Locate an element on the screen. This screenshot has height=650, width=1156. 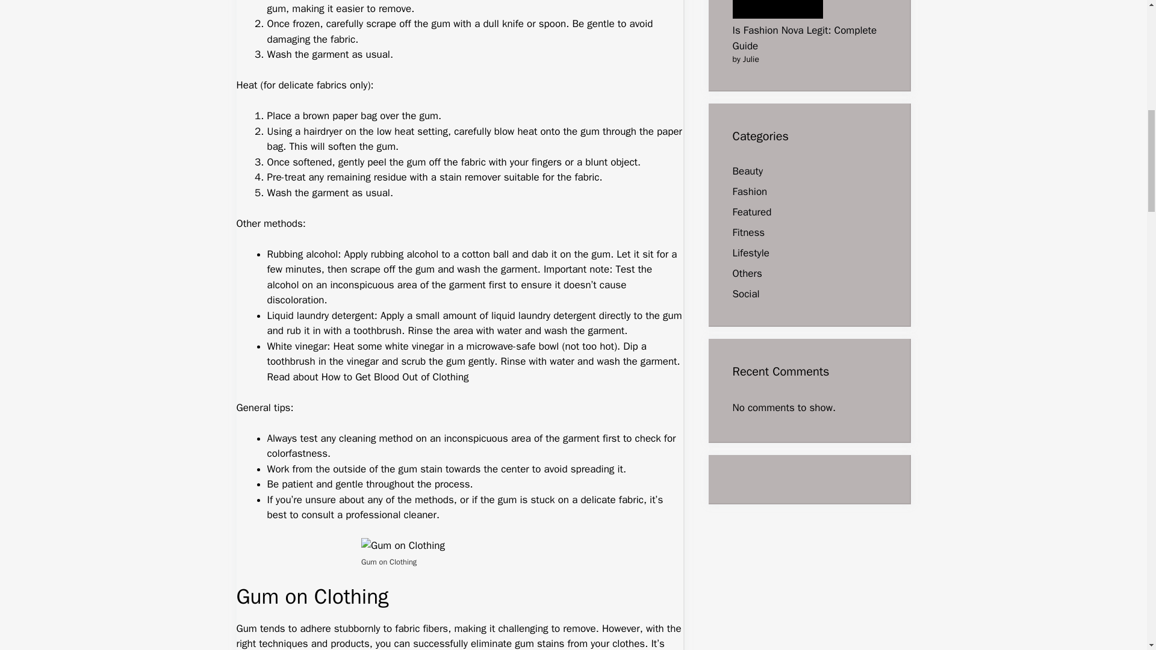
Featured is located at coordinates (751, 212).